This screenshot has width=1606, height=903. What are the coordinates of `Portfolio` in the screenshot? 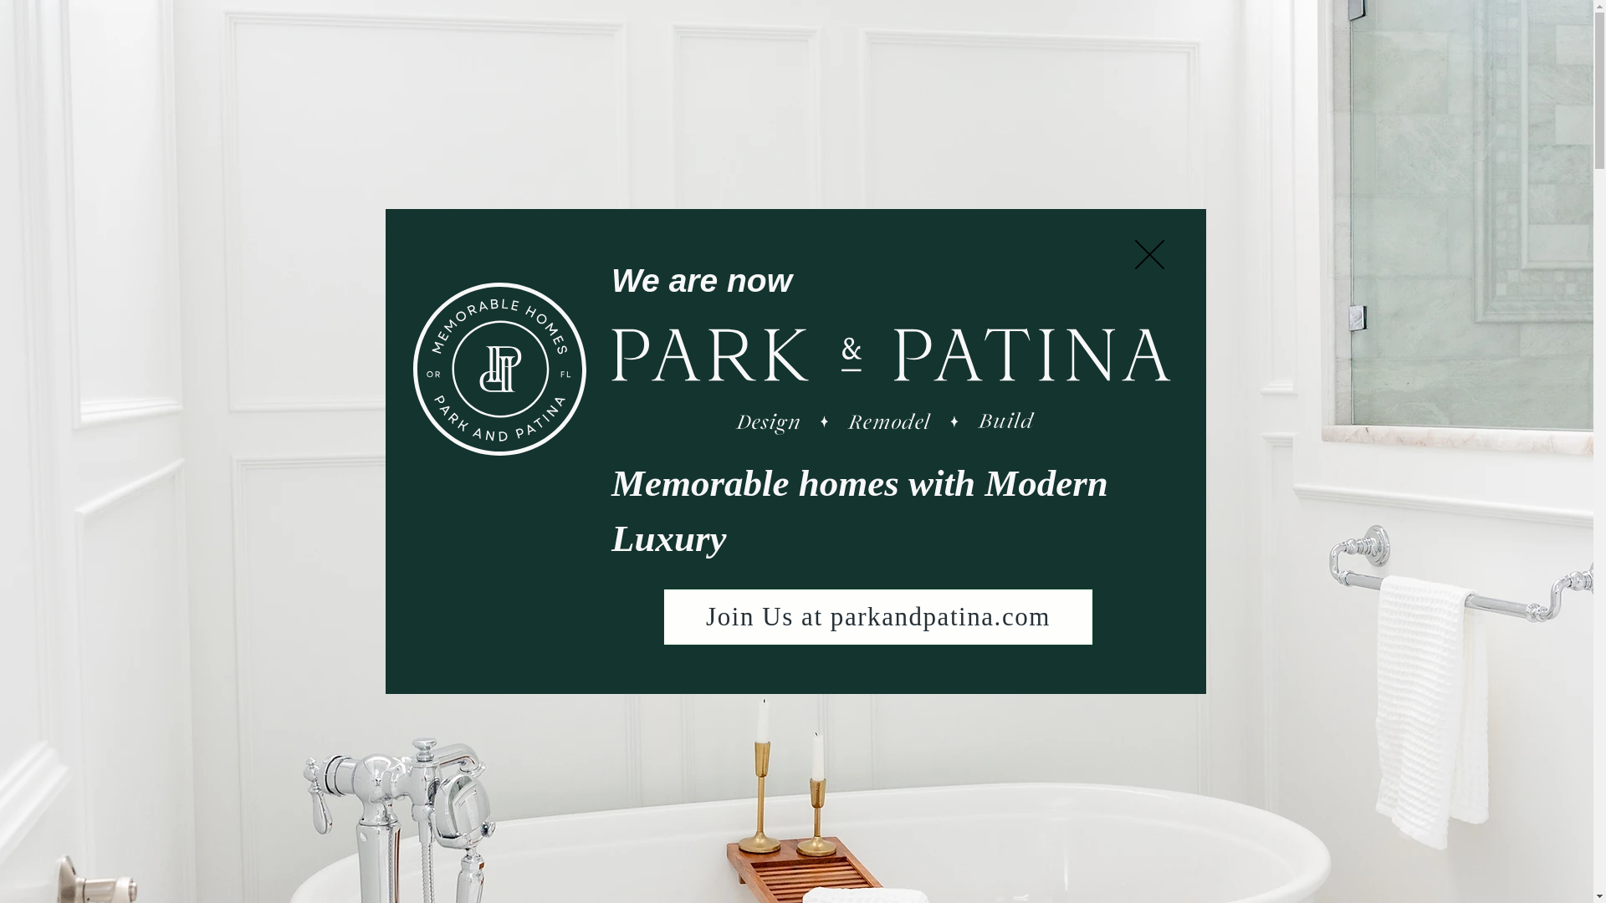 It's located at (615, 28).